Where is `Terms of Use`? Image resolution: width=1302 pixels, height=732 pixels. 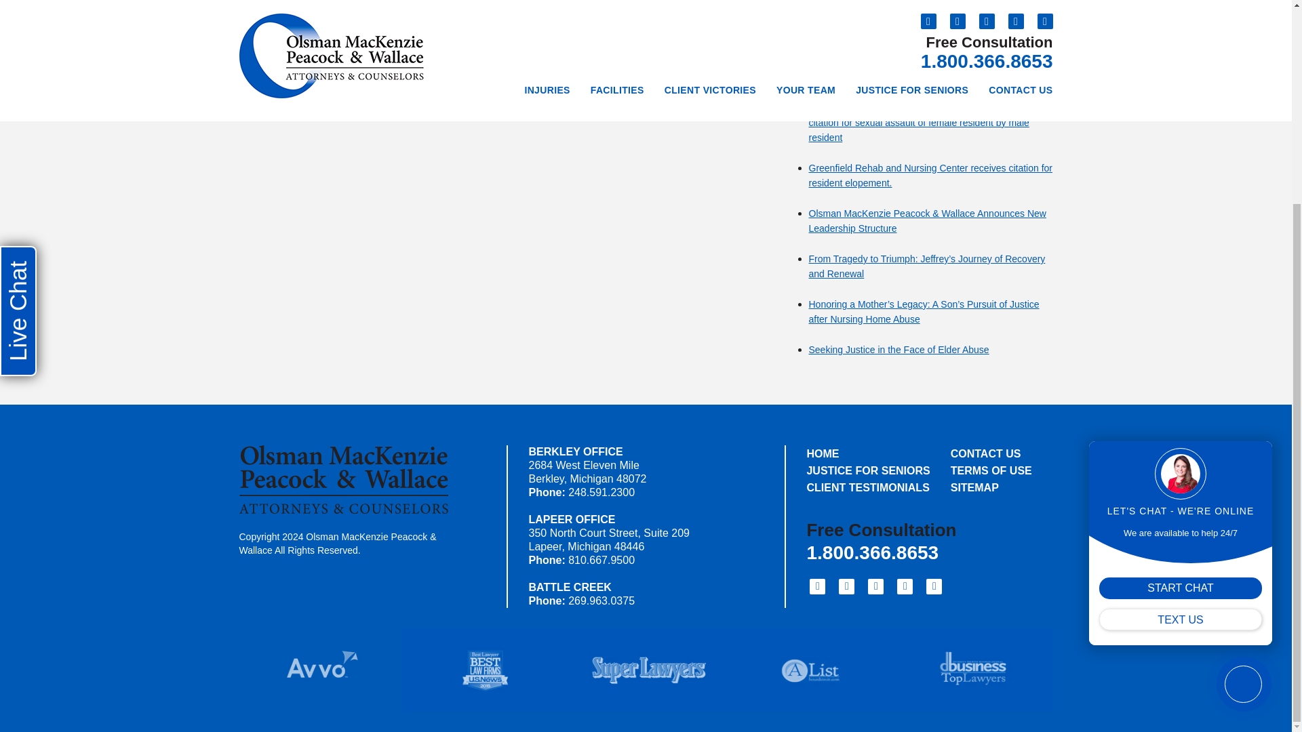
Terms of Use is located at coordinates (991, 470).